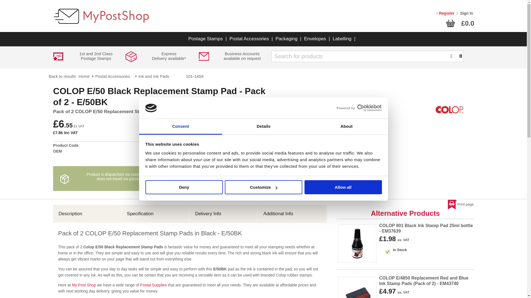  Describe the element at coordinates (101, 26) in the screenshot. I see `MyPostShop.com` at that location.